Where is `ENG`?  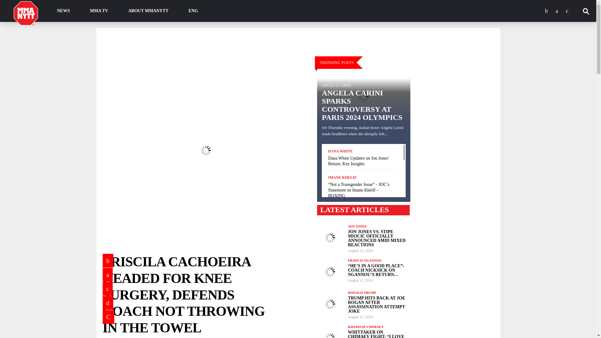
ENG is located at coordinates (193, 11).